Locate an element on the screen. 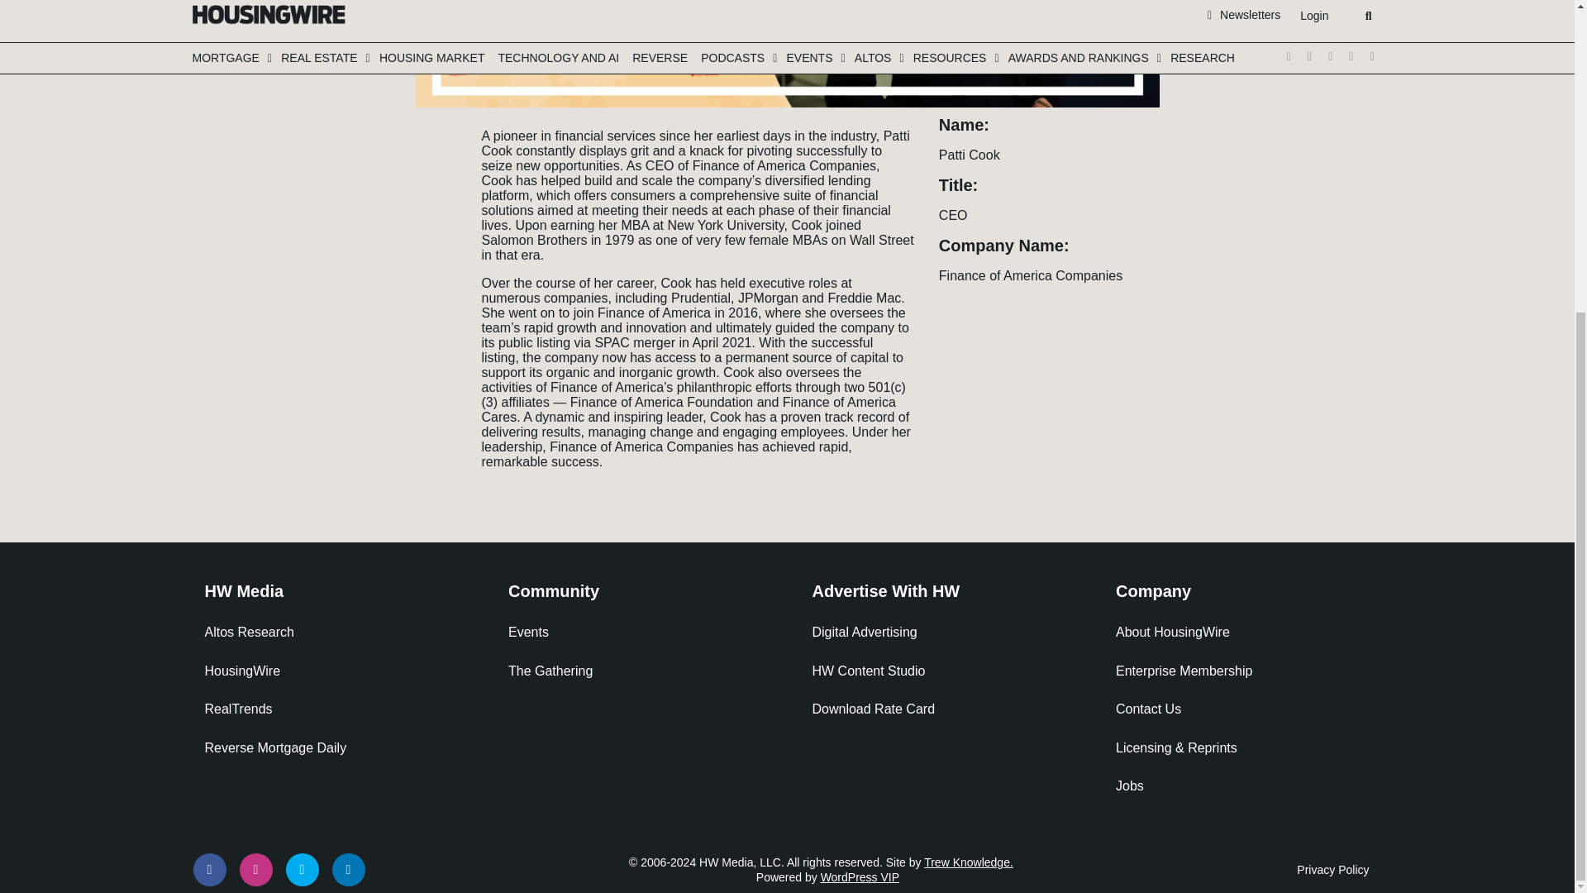 The height and width of the screenshot is (893, 1587). Click to email a link to a friend is located at coordinates (433, 205).